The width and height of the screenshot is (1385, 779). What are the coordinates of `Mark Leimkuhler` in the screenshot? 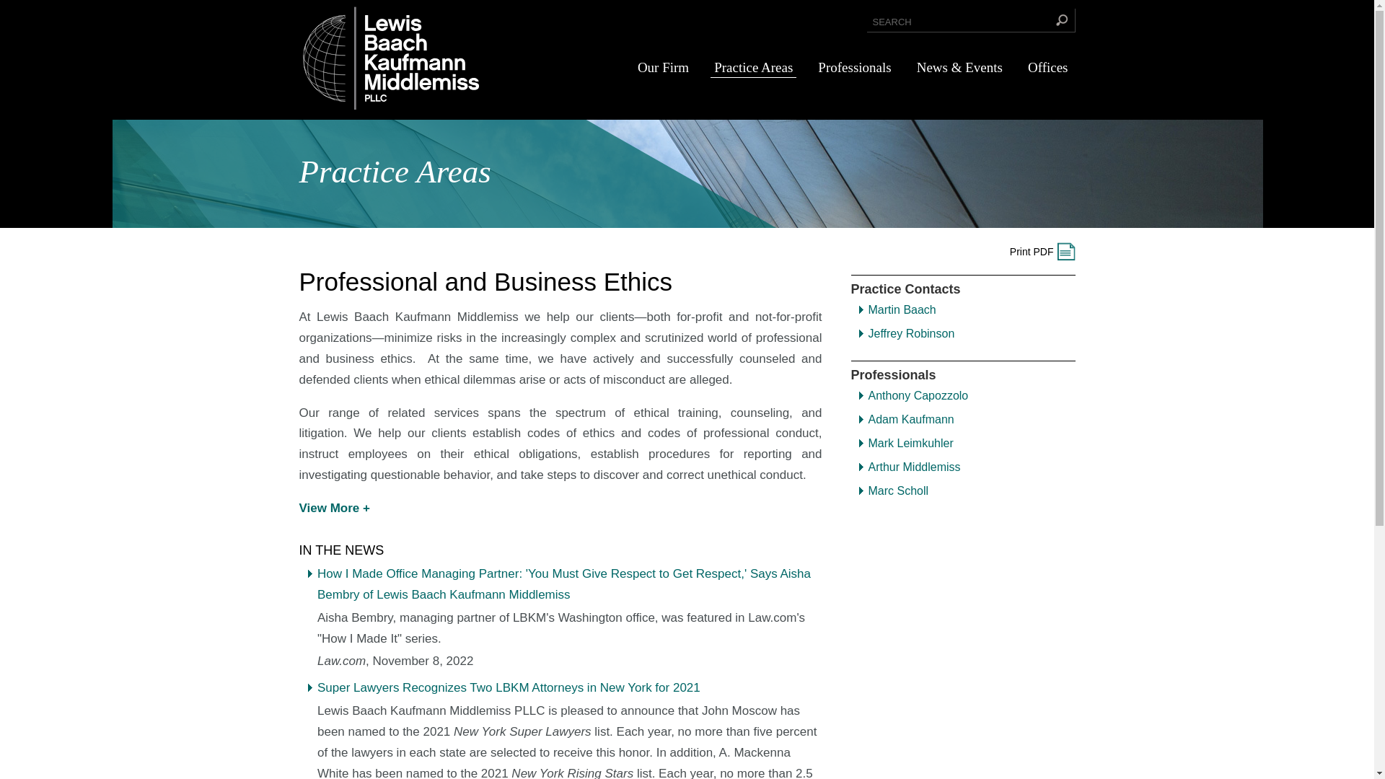 It's located at (910, 443).